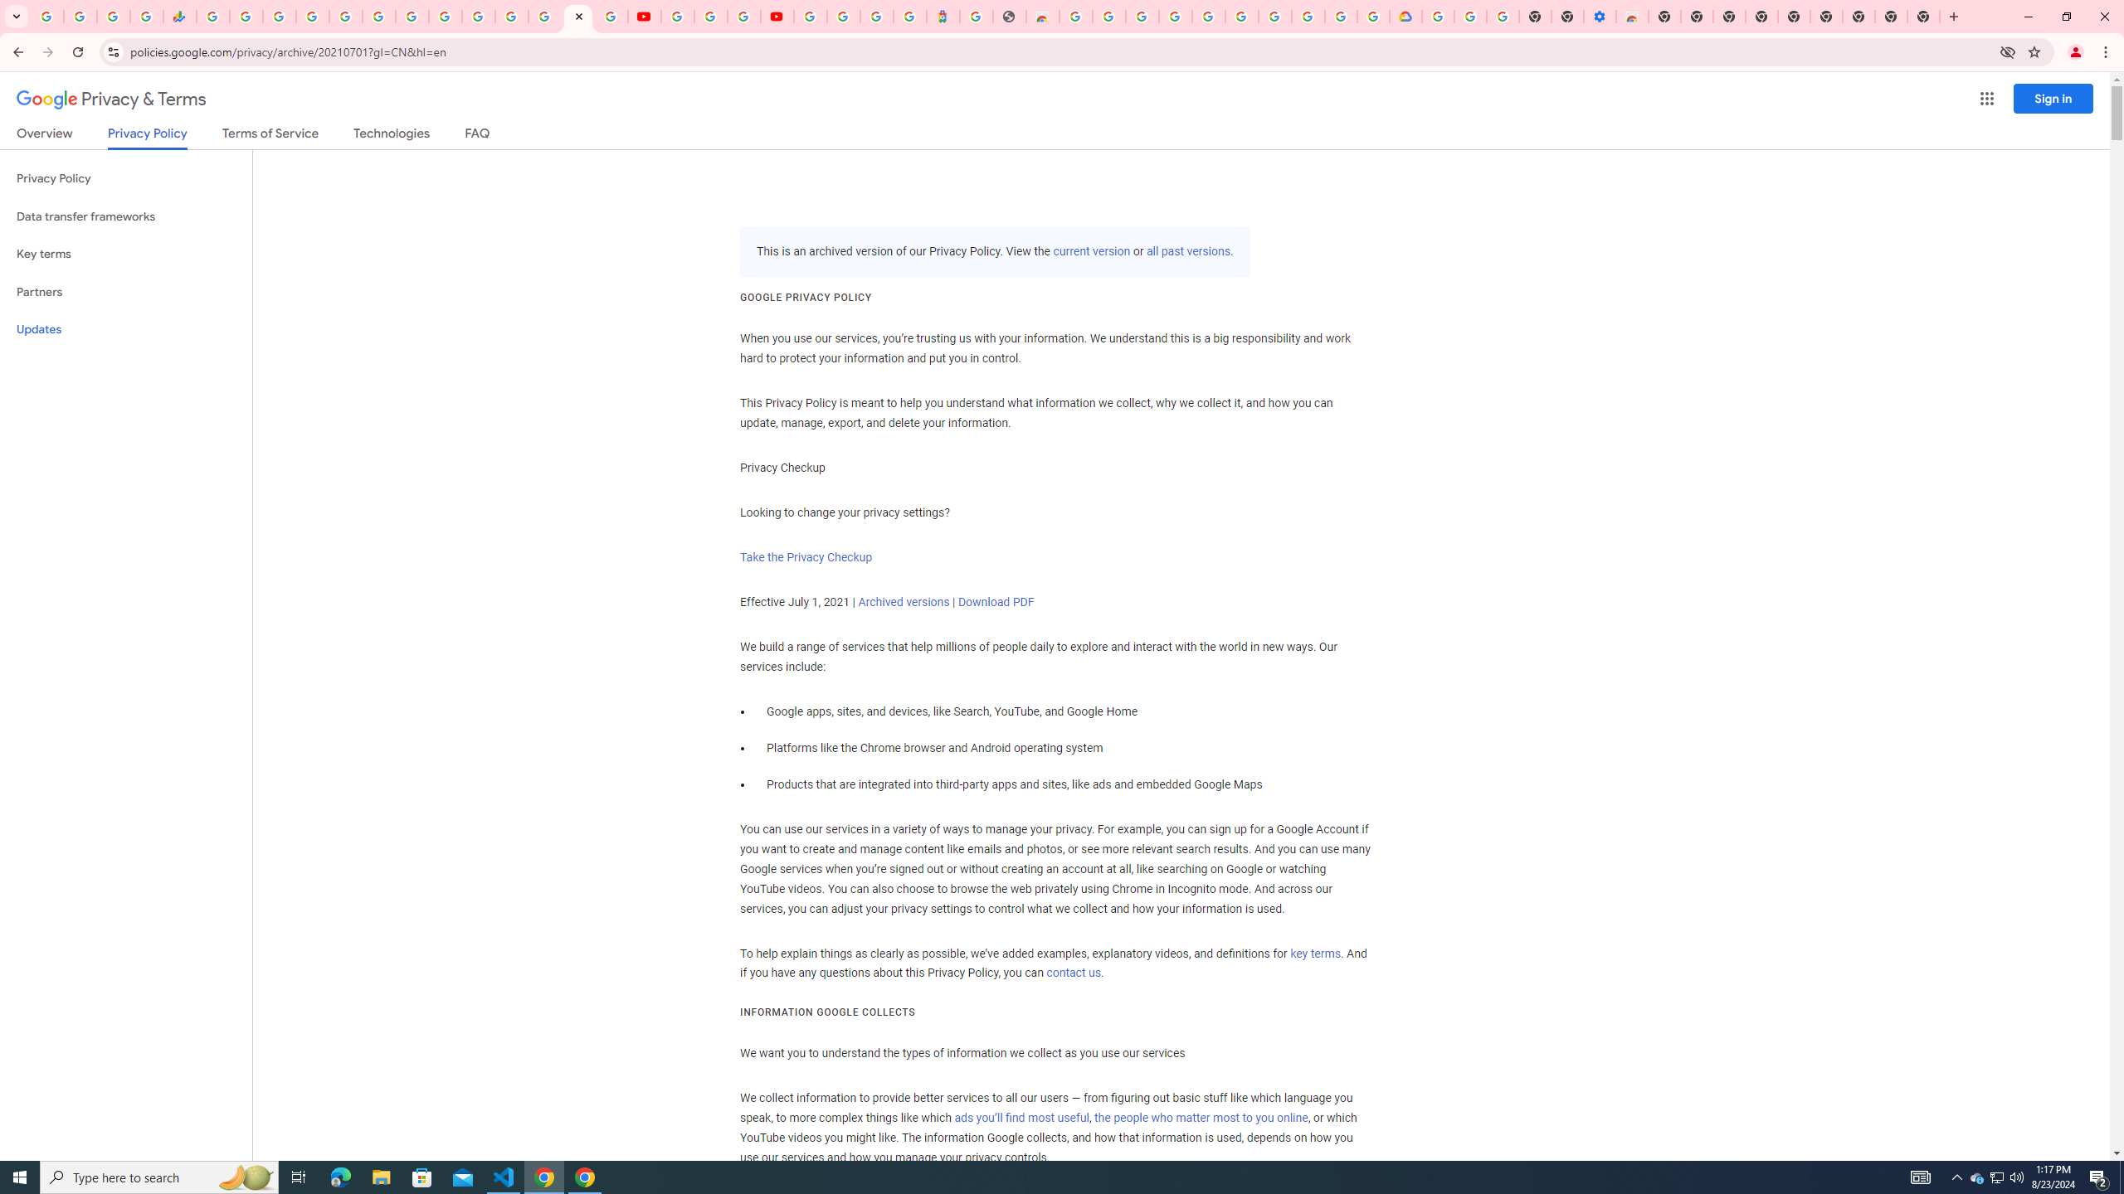 The height and width of the screenshot is (1194, 2124). What do you see at coordinates (1274, 17) in the screenshot?
I see `Google Account Help` at bounding box center [1274, 17].